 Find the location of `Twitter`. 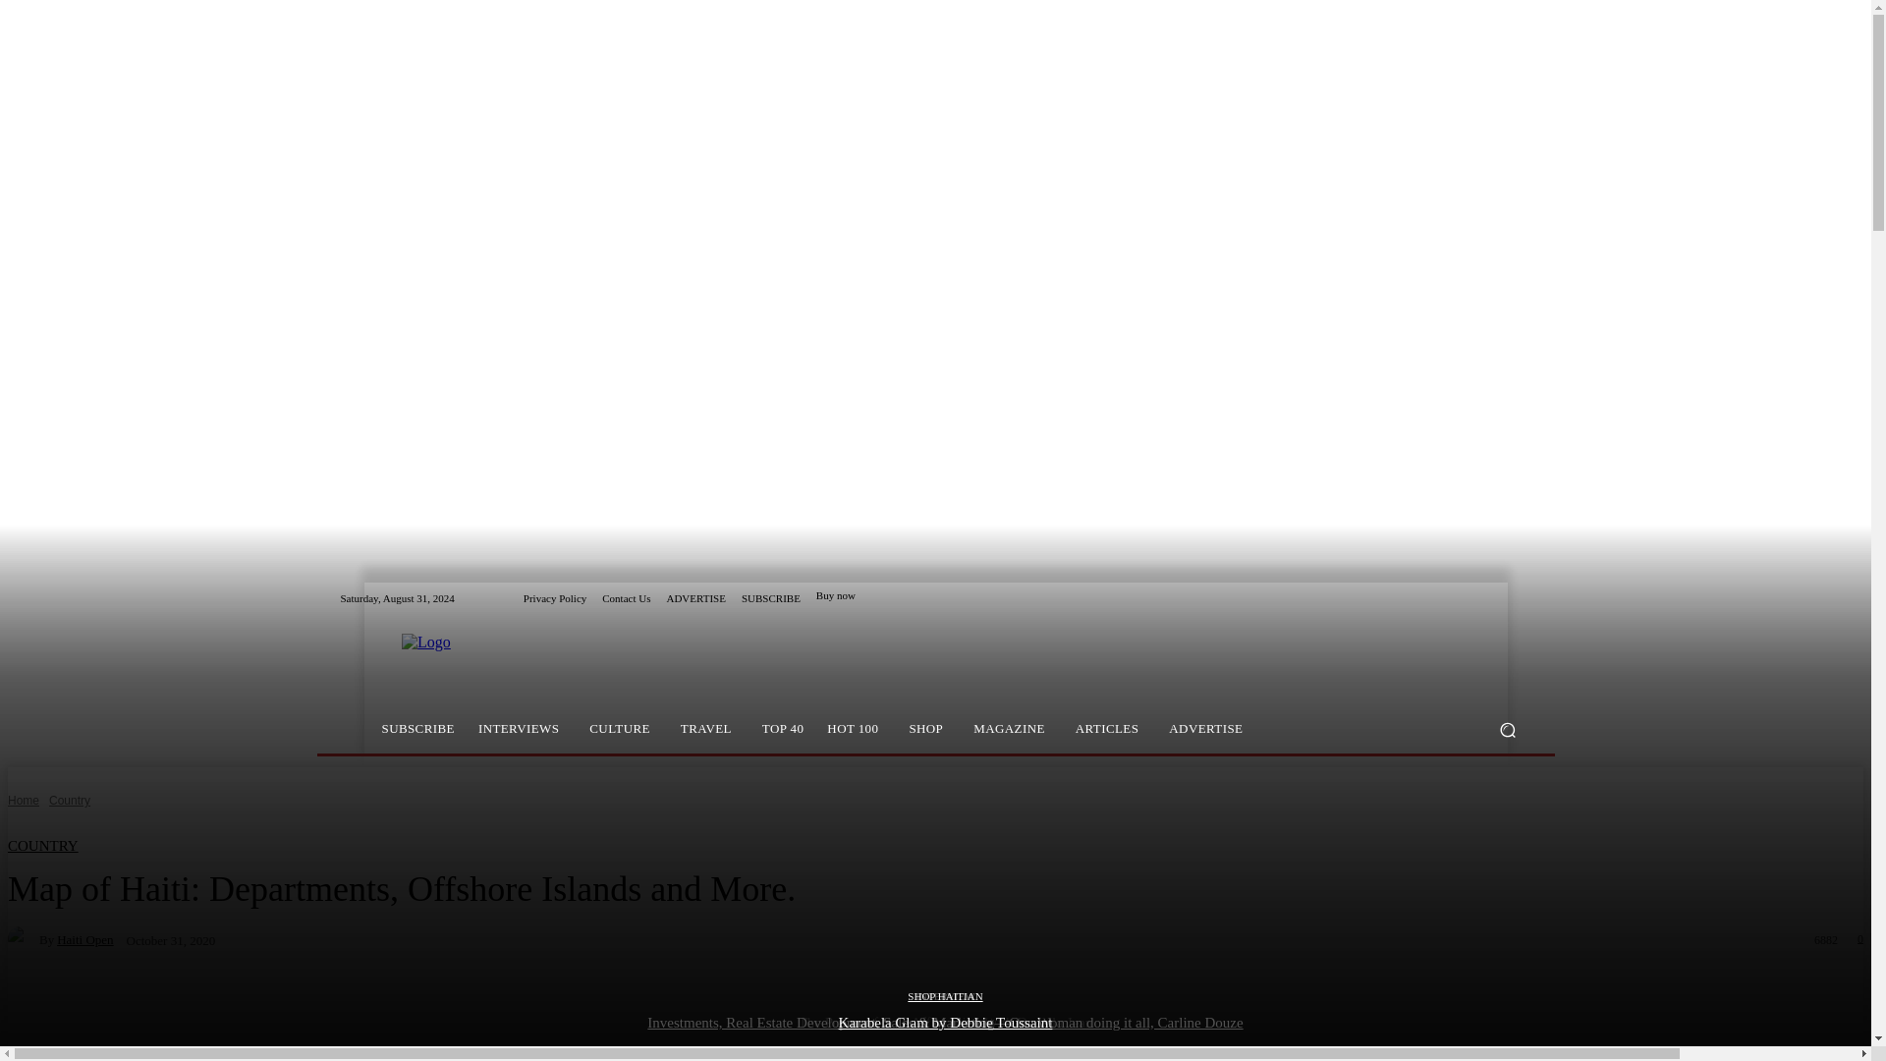

Twitter is located at coordinates (1519, 598).